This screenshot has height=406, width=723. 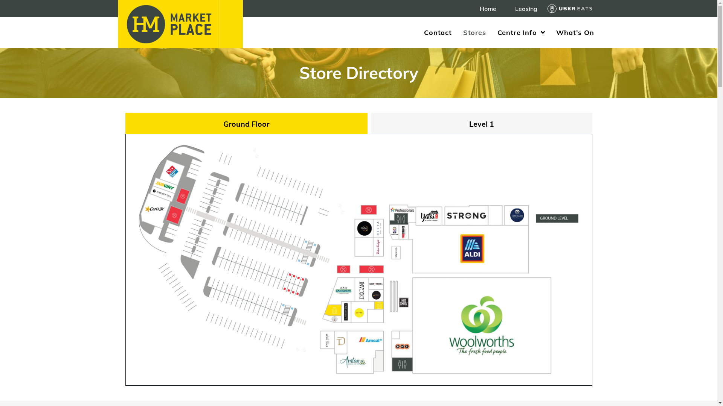 What do you see at coordinates (0, 0) in the screenshot?
I see `Skip to primary navigation` at bounding box center [0, 0].